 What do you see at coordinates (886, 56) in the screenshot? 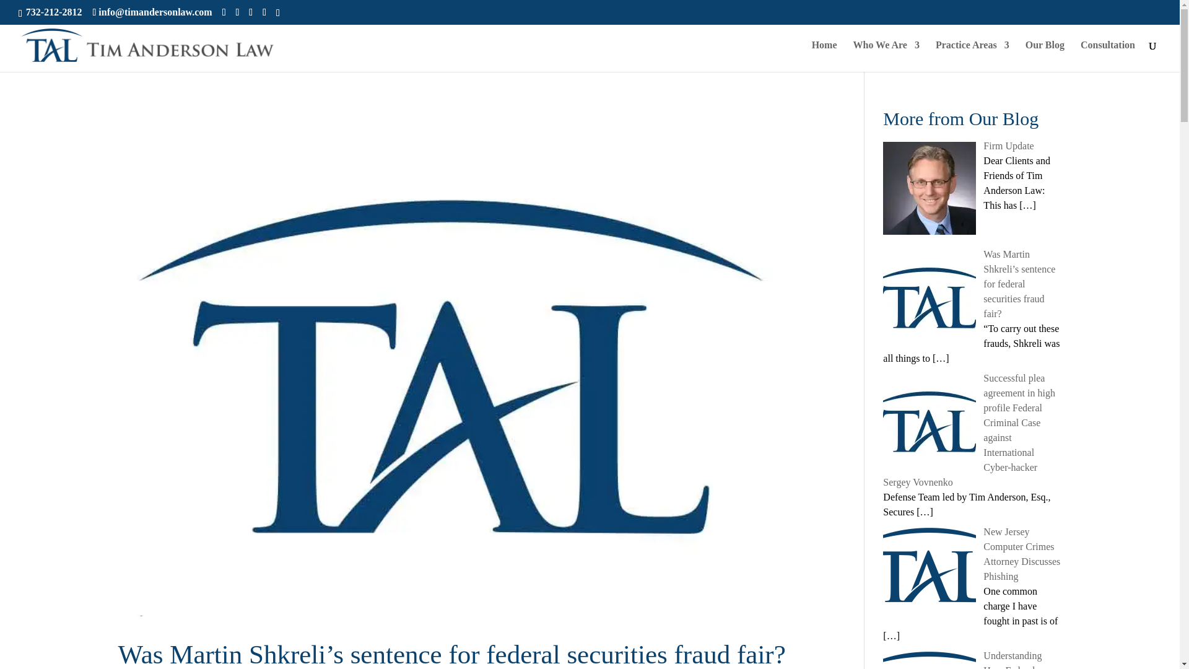
I see `Who We Are` at bounding box center [886, 56].